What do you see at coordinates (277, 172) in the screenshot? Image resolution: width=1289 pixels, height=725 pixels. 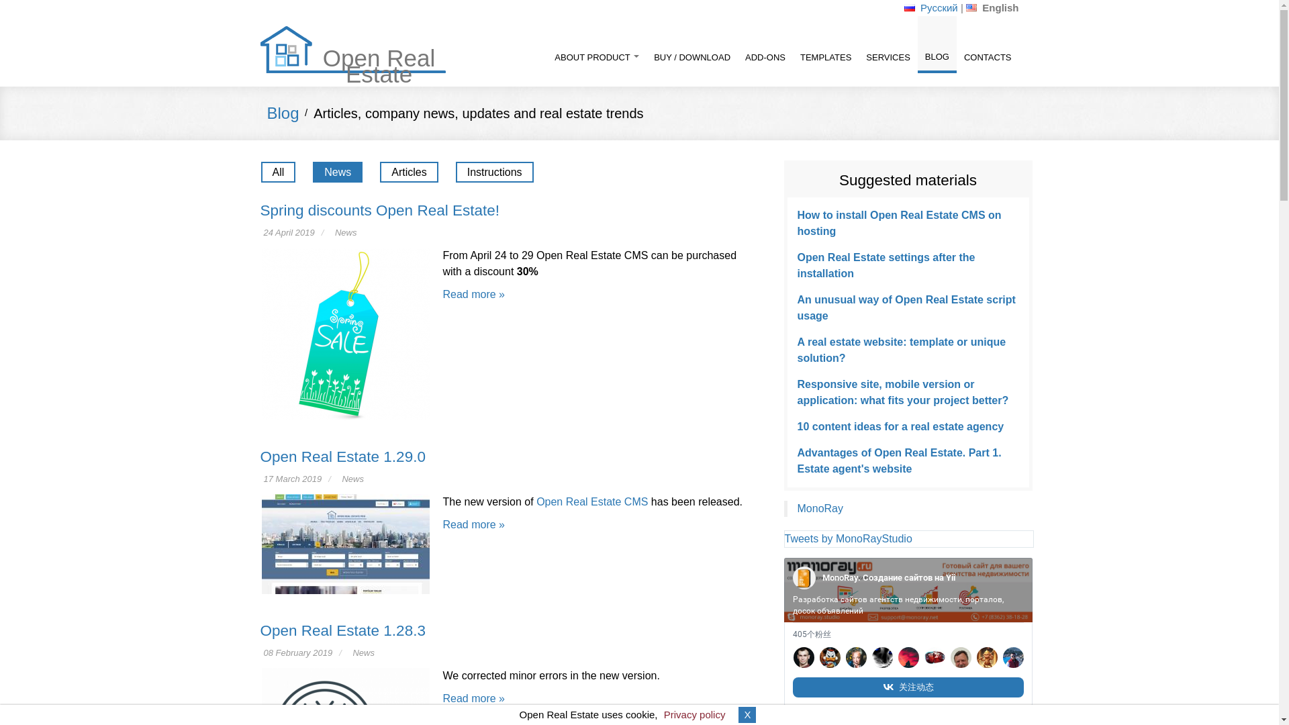 I see `All` at bounding box center [277, 172].